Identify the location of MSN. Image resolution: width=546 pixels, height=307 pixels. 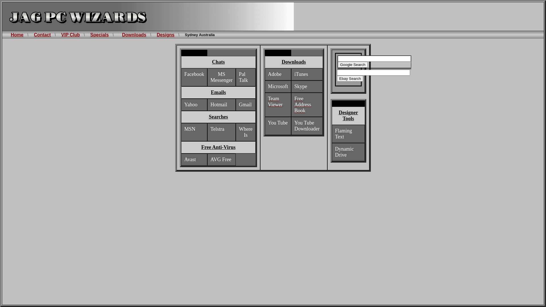
(190, 129).